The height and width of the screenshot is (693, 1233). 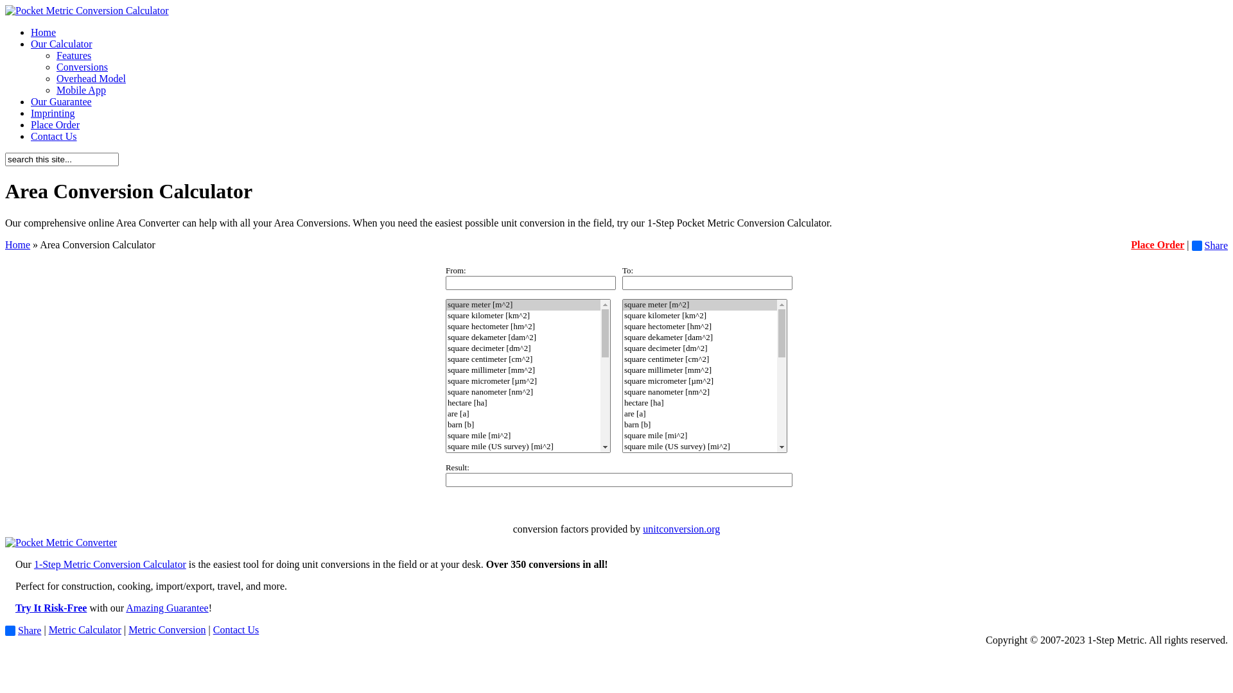 What do you see at coordinates (1210, 246) in the screenshot?
I see `Share` at bounding box center [1210, 246].